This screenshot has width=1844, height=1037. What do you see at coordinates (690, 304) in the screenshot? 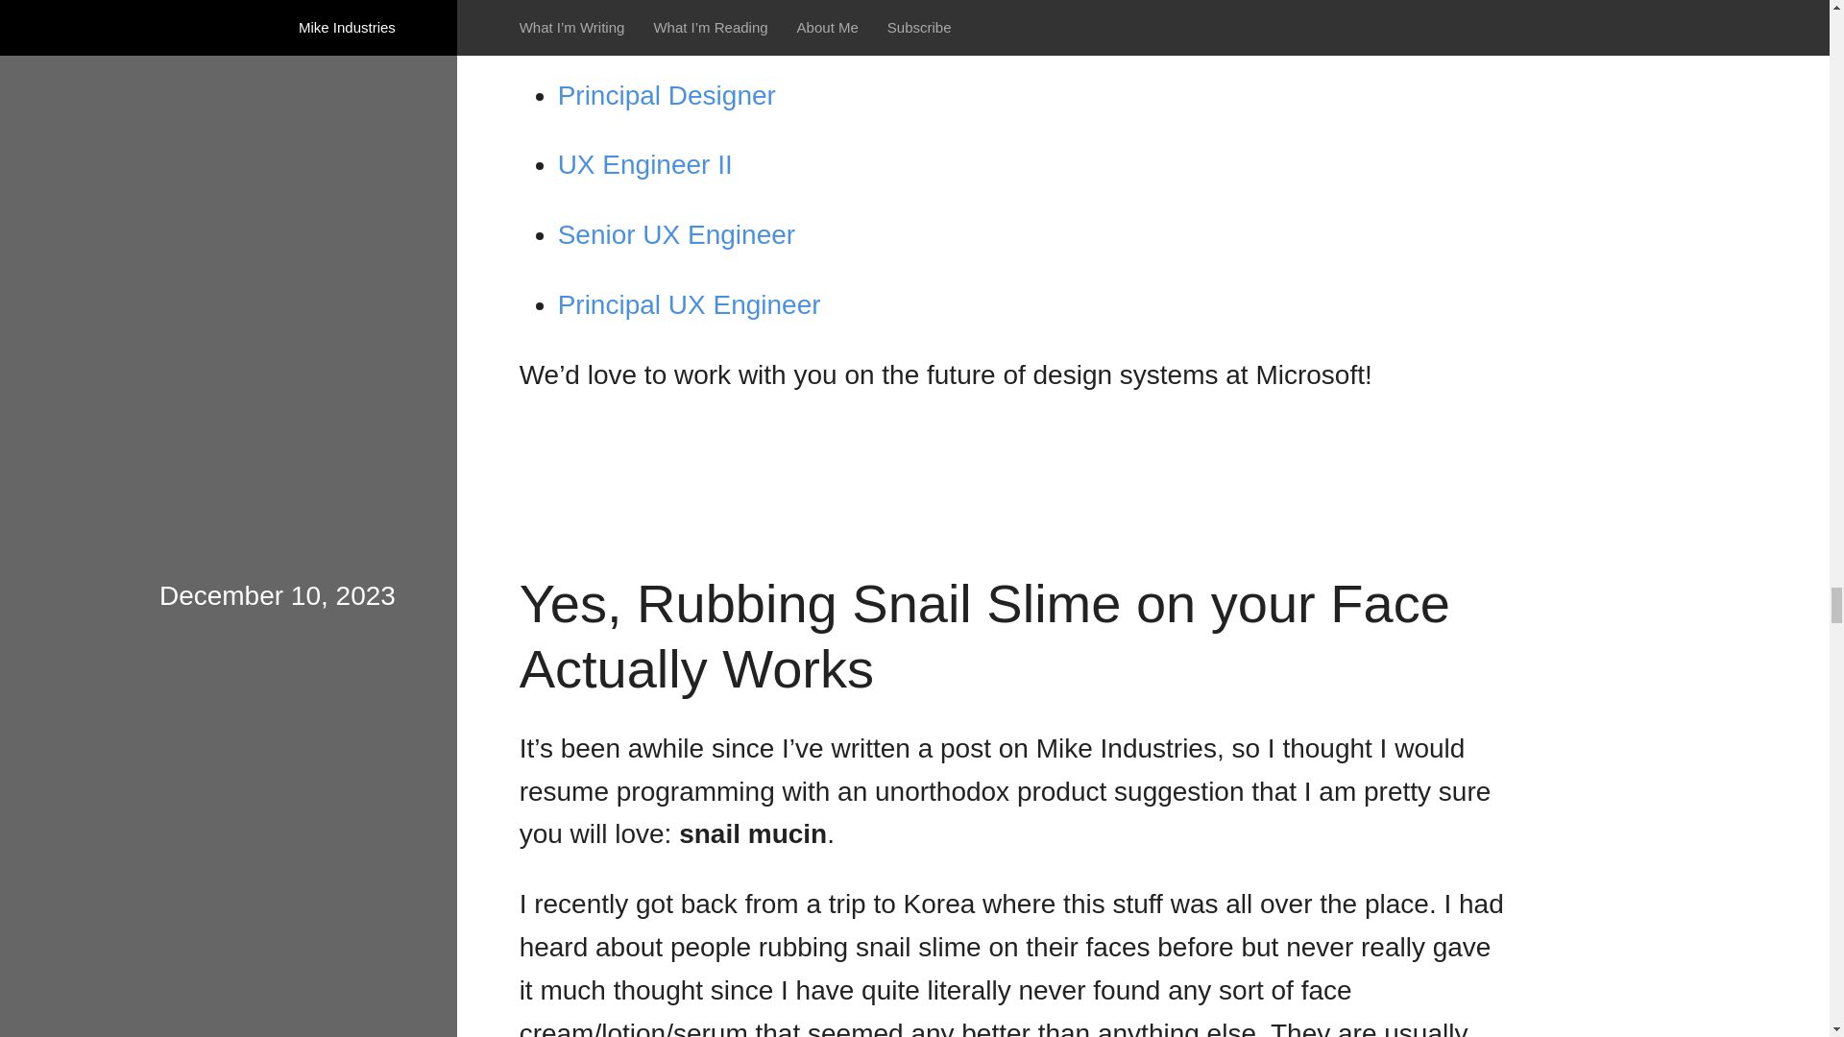
I see `Principal UX Engineer` at bounding box center [690, 304].